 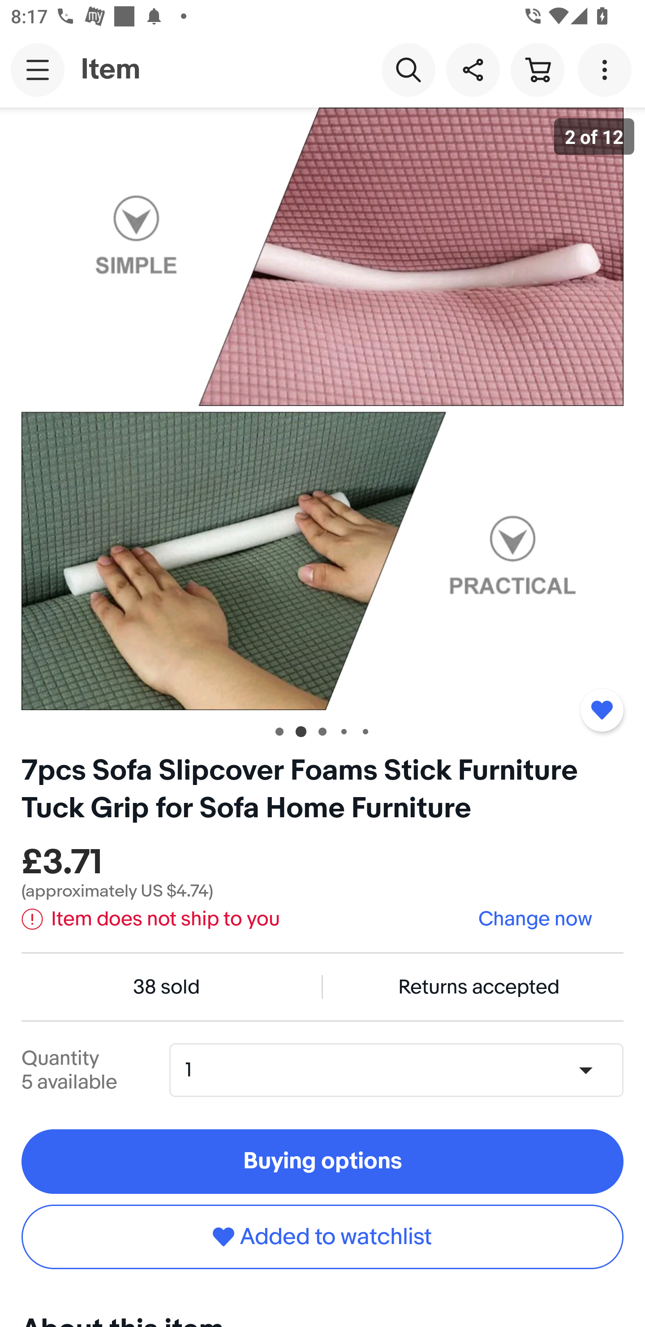 What do you see at coordinates (401, 1070) in the screenshot?
I see `Quantity,1,5 available 1` at bounding box center [401, 1070].